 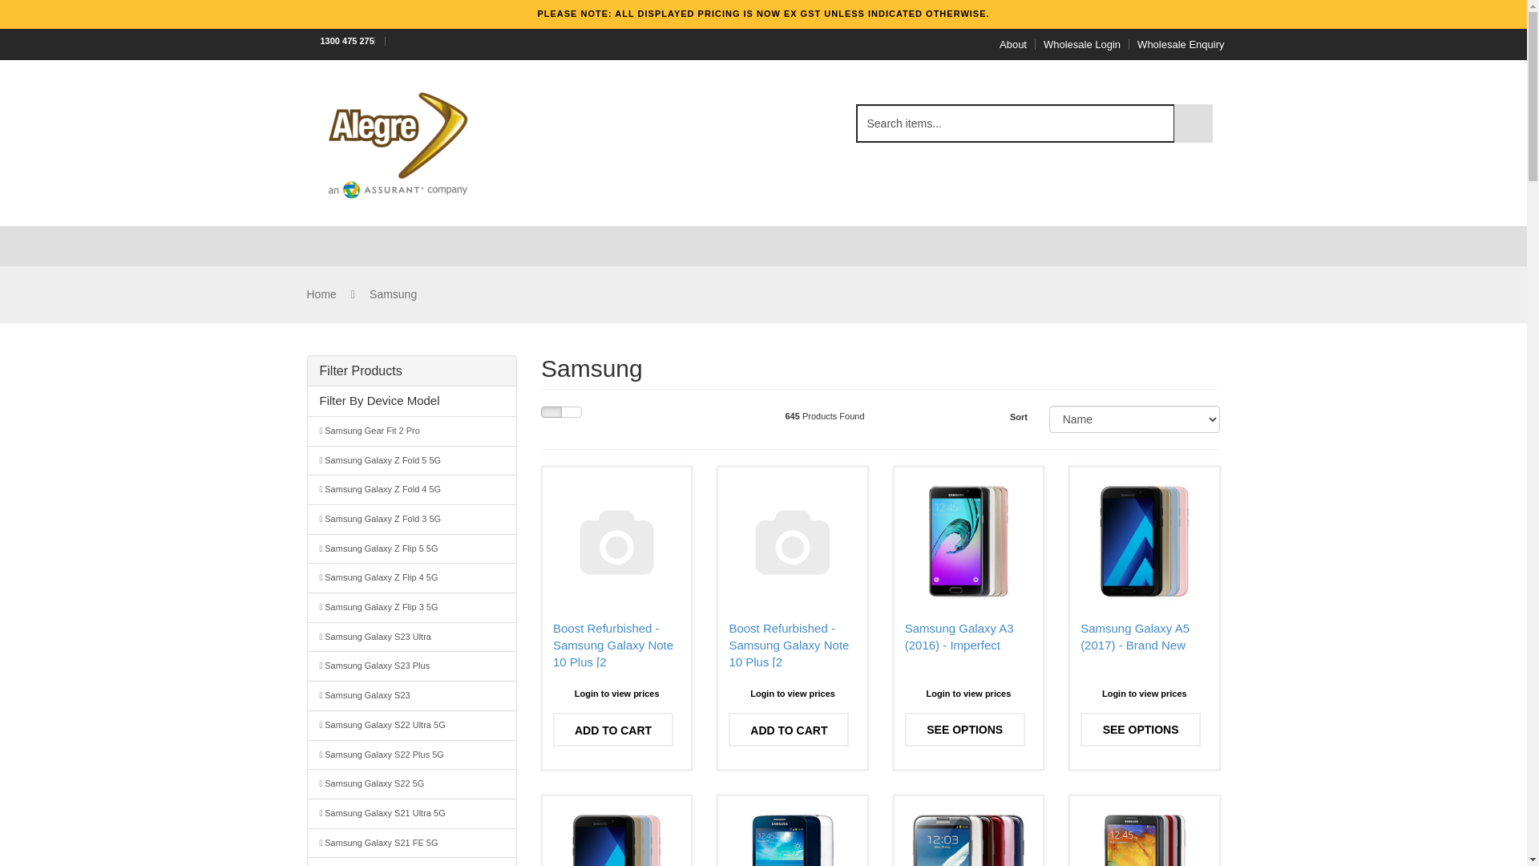 What do you see at coordinates (412, 371) in the screenshot?
I see `Filter Products` at bounding box center [412, 371].